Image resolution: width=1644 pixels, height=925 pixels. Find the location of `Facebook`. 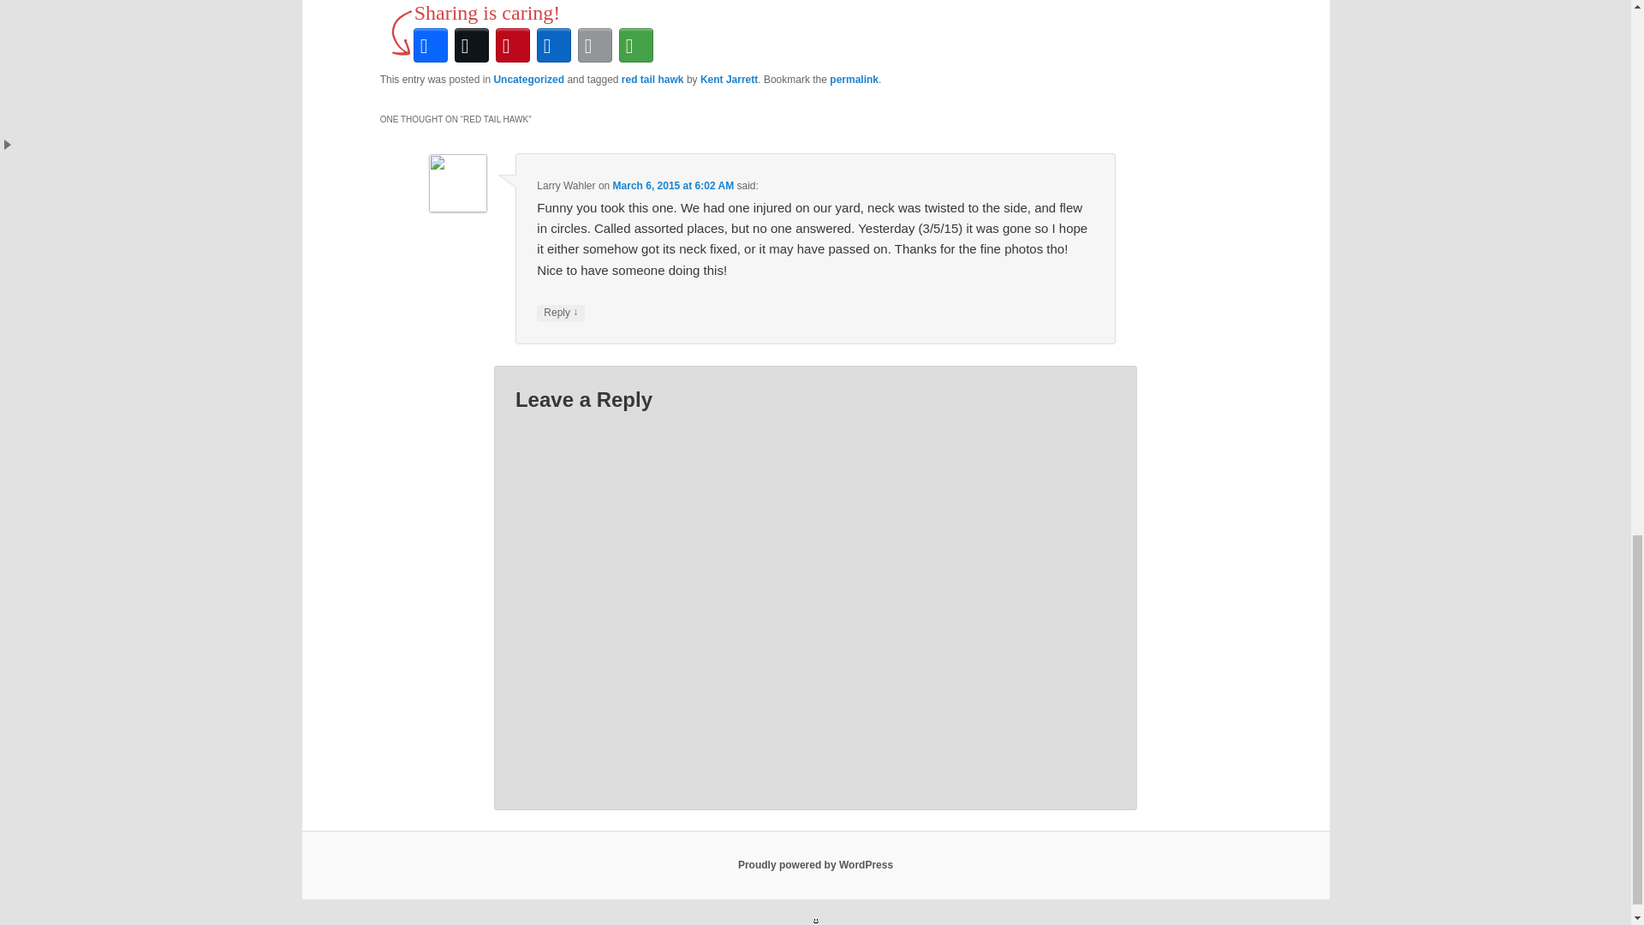

Facebook is located at coordinates (430, 45).